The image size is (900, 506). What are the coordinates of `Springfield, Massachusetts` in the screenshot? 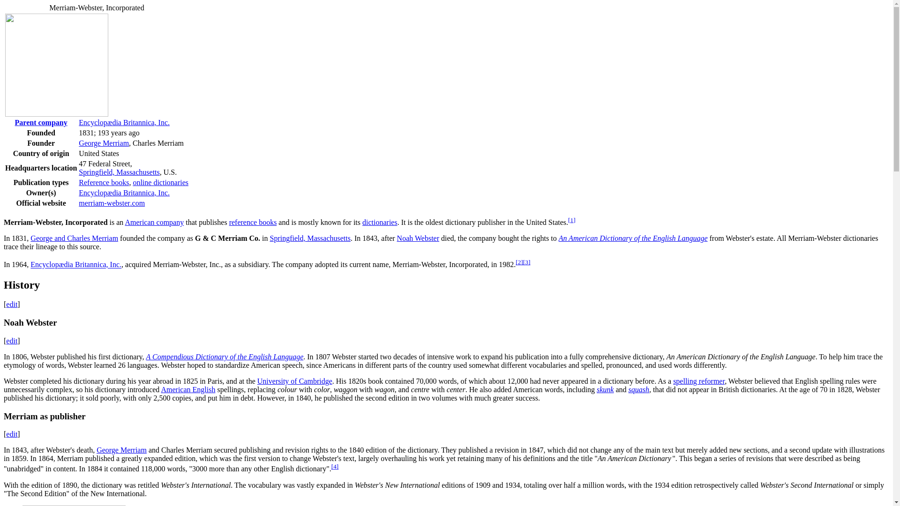 It's located at (119, 171).